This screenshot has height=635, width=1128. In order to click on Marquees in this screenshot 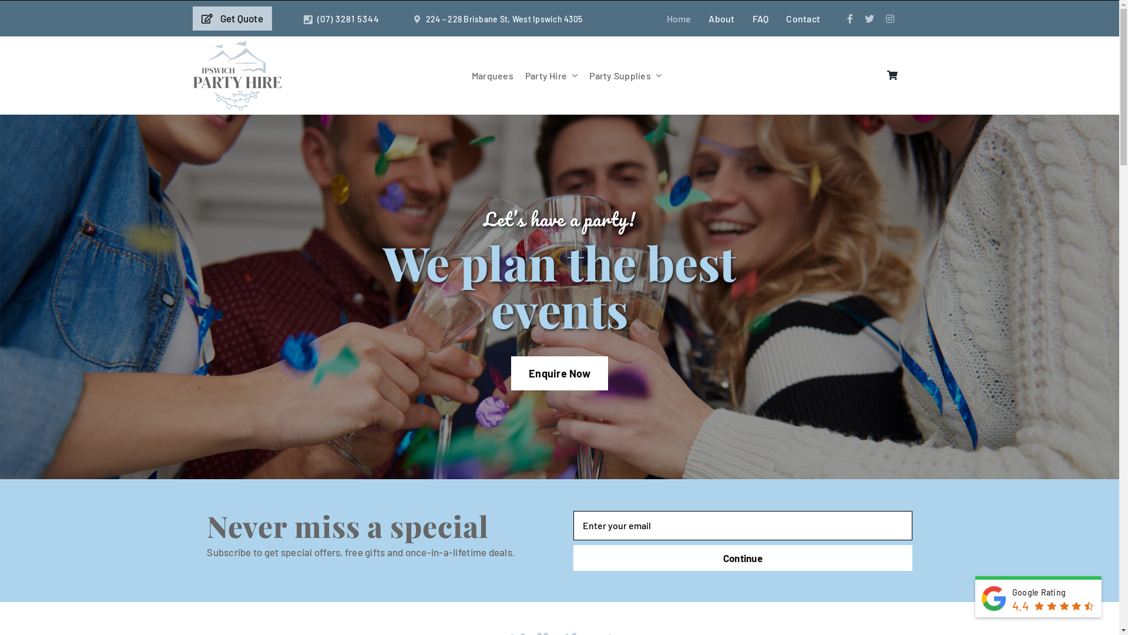, I will do `click(492, 75)`.